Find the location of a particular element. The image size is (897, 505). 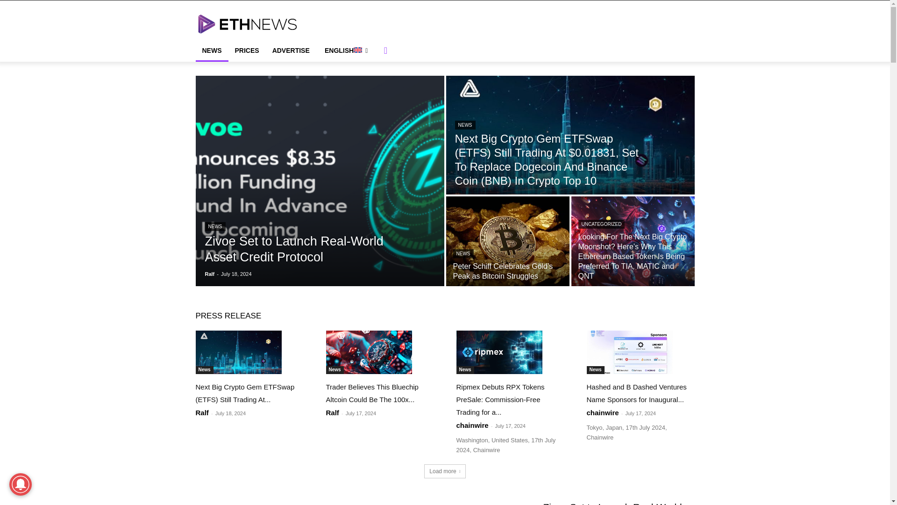

ENGLISH is located at coordinates (346, 50).